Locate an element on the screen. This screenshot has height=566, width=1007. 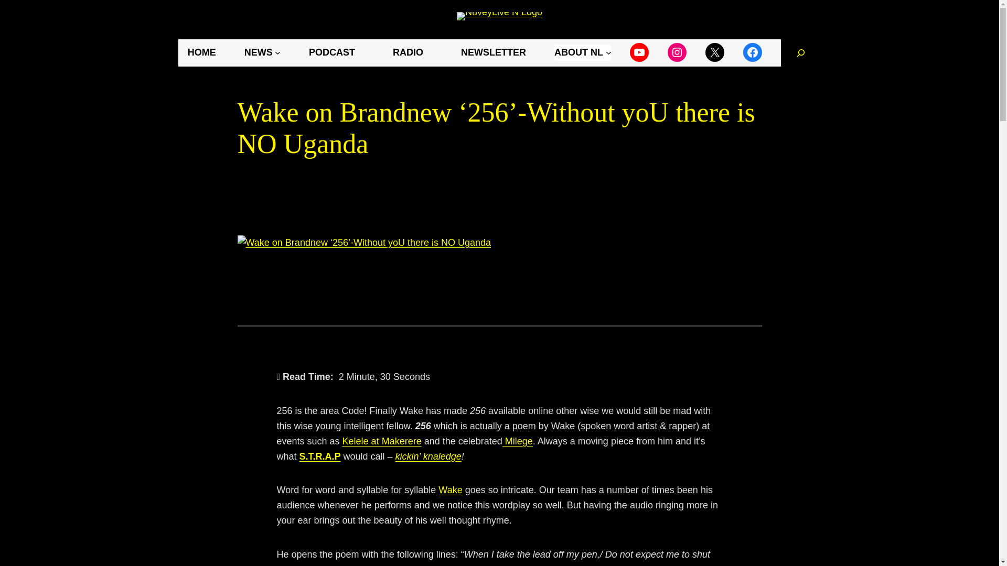
ABOUT NL is located at coordinates (583, 52).